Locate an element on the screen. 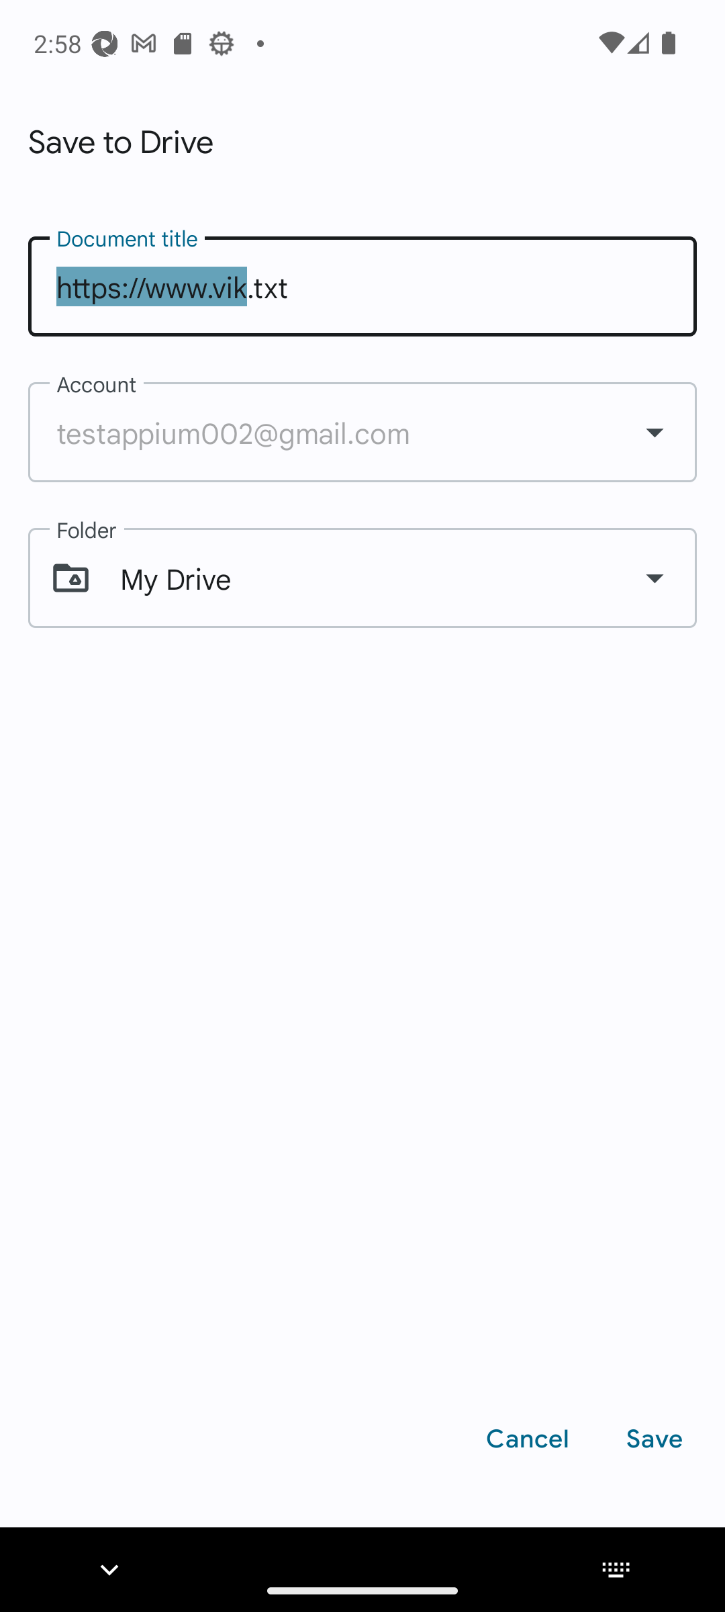 The width and height of the screenshot is (725, 1612). Save is located at coordinates (655, 1439).